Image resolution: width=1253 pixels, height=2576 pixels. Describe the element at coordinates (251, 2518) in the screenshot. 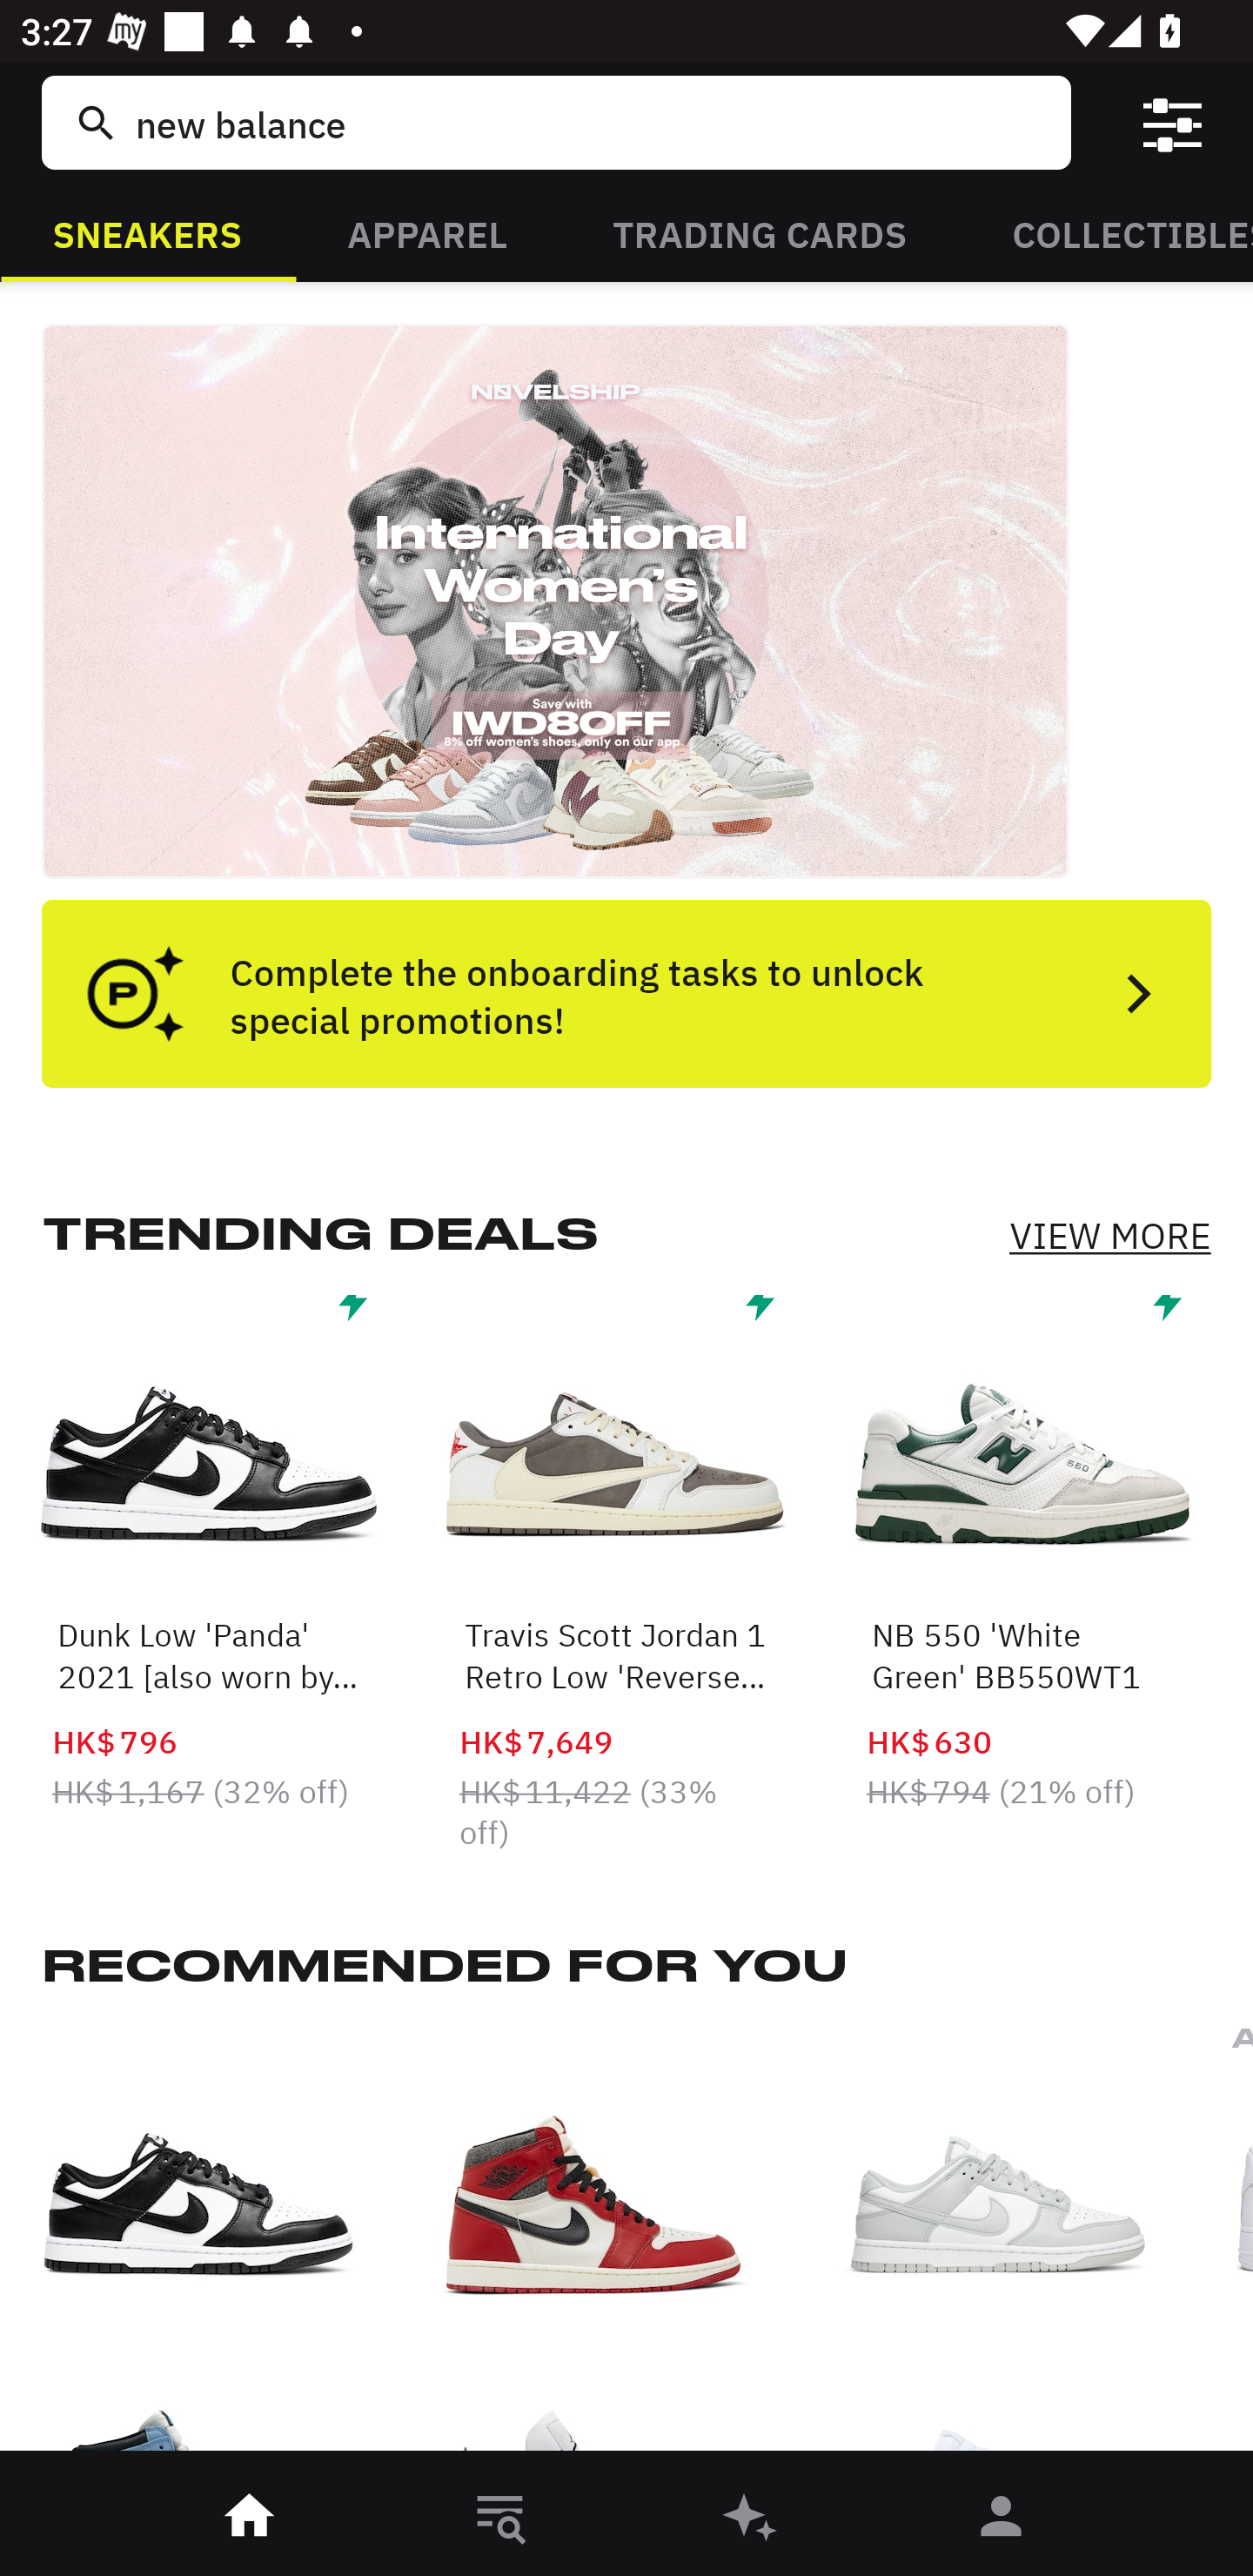

I see `󰋜` at that location.